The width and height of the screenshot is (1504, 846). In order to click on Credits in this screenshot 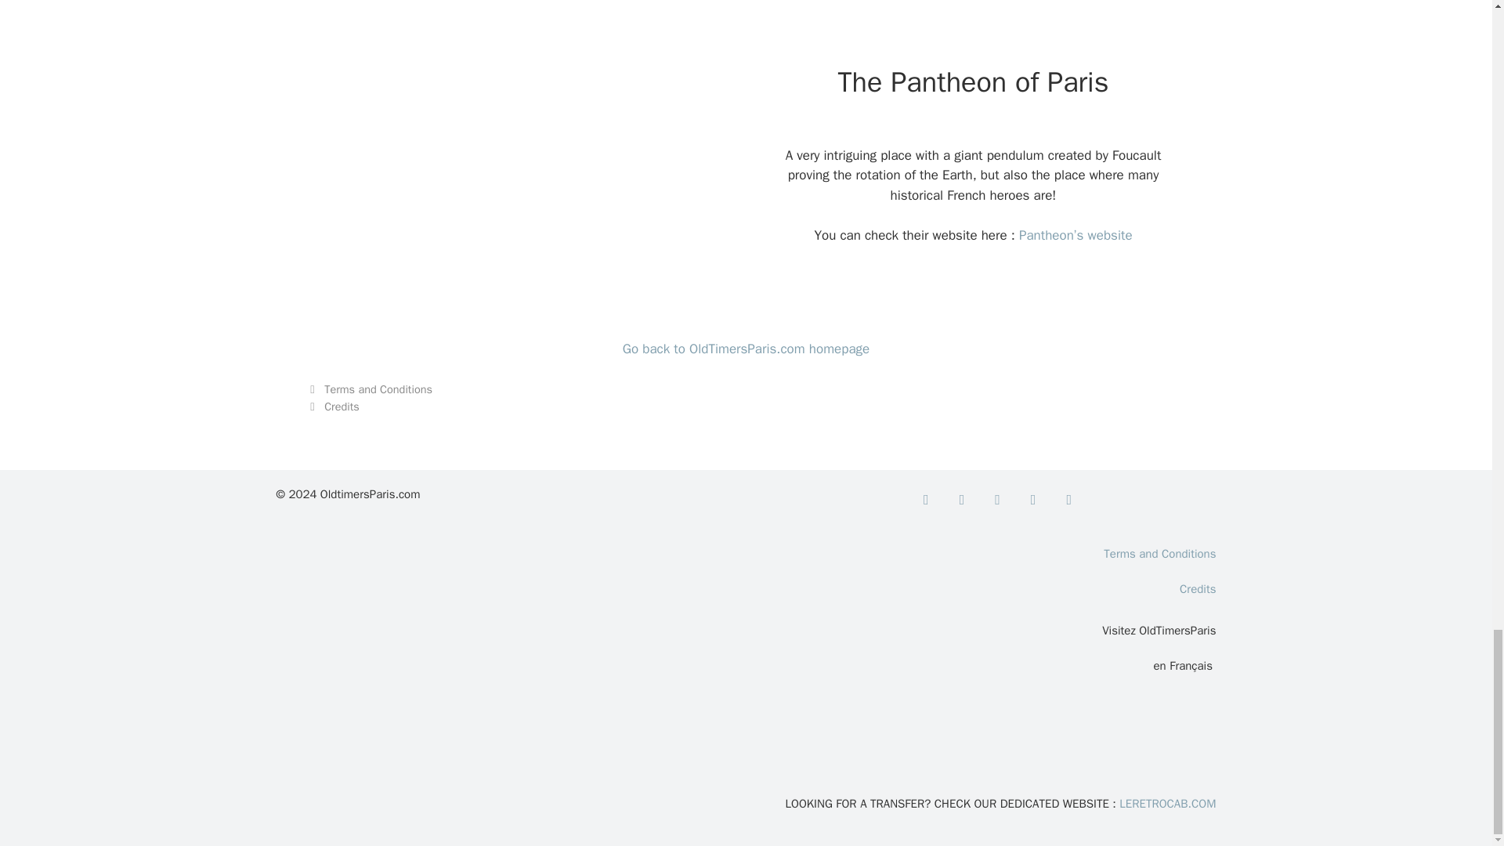, I will do `click(342, 406)`.